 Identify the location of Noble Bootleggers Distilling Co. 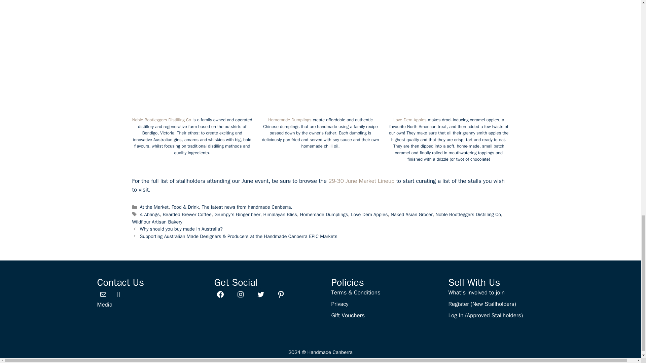
(161, 120).